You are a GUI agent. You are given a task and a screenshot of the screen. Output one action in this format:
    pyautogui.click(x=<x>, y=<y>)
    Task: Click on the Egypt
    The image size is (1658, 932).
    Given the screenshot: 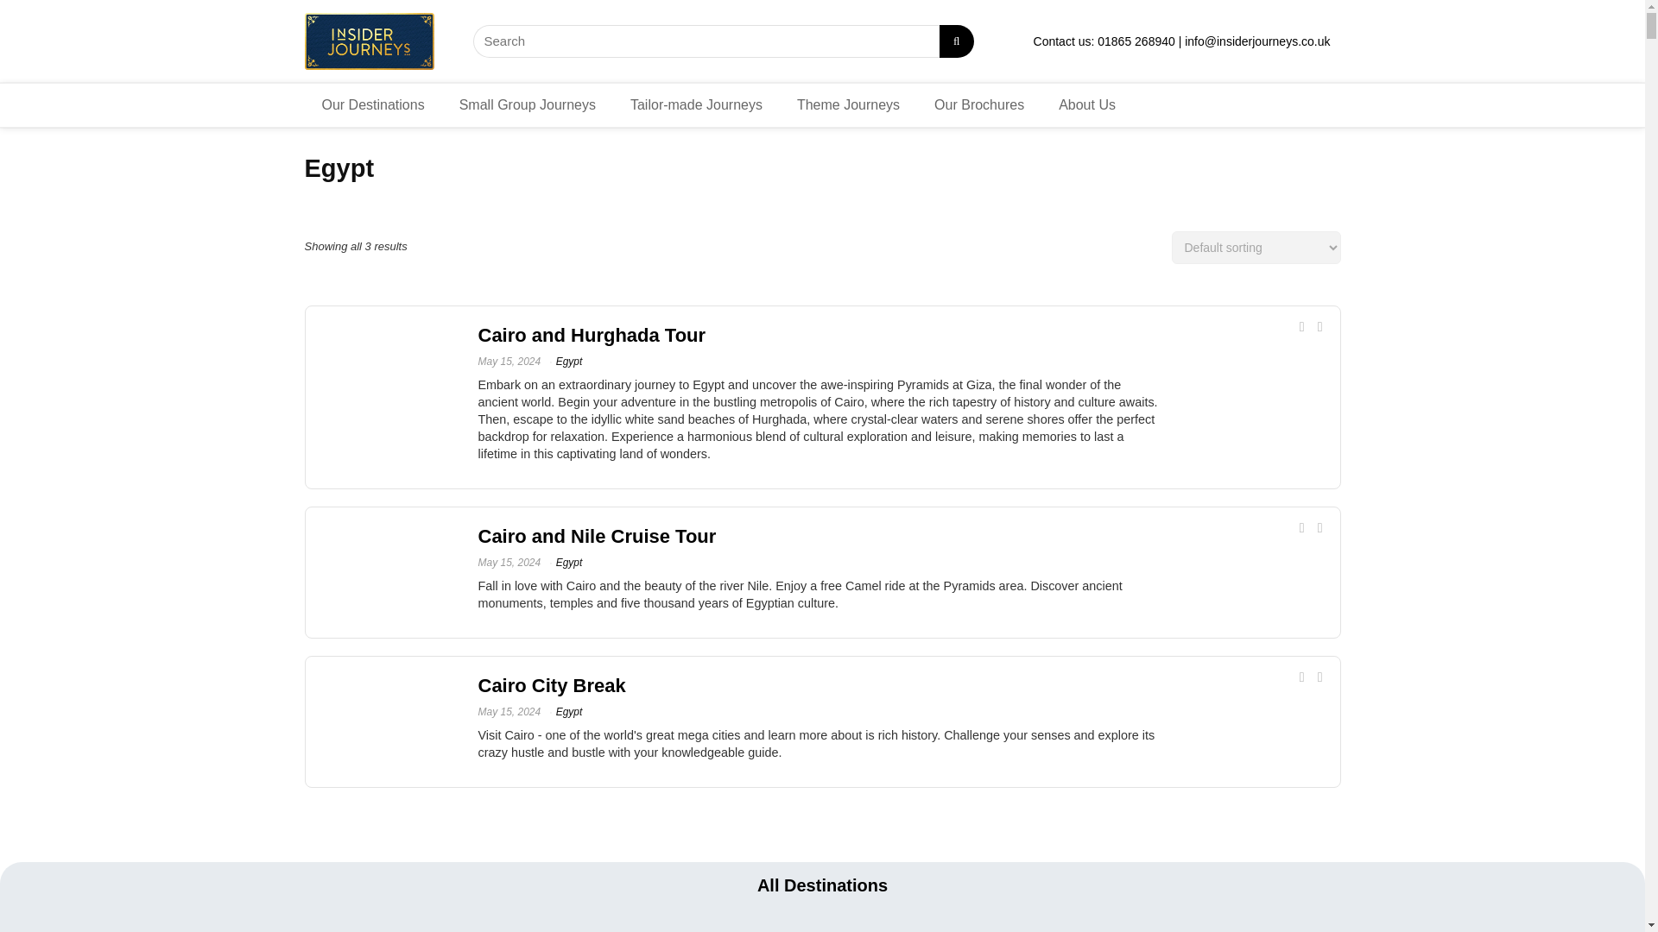 What is the action you would take?
    pyautogui.click(x=569, y=711)
    